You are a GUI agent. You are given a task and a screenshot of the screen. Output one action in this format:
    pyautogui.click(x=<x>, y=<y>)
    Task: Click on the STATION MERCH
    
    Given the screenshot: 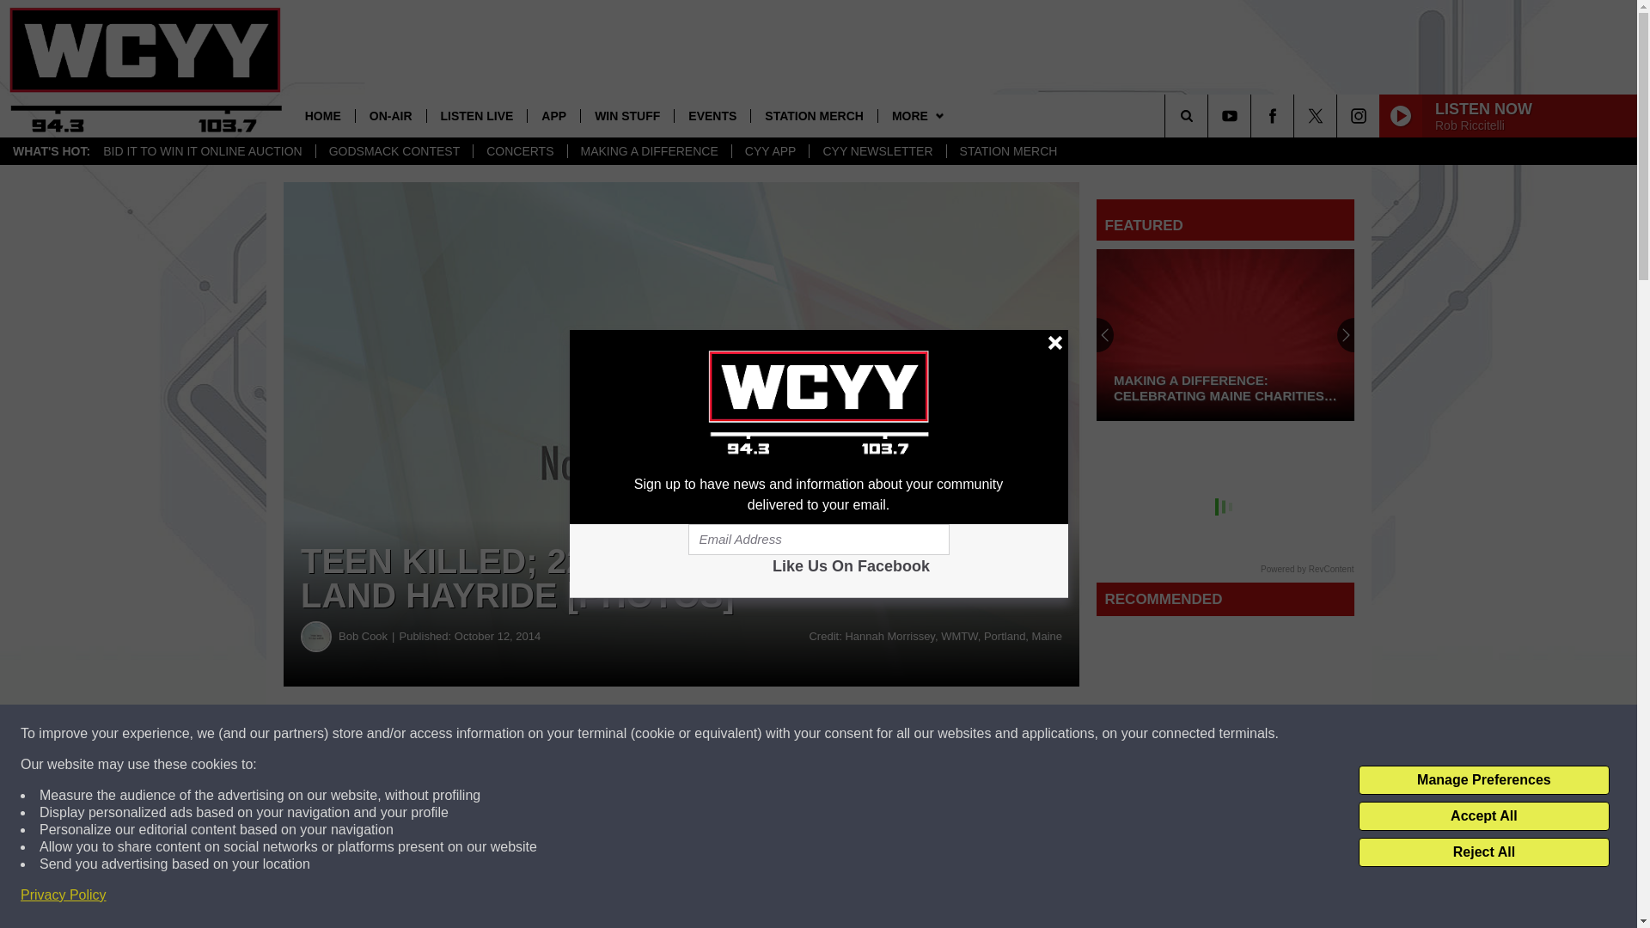 What is the action you would take?
    pyautogui.click(x=814, y=115)
    